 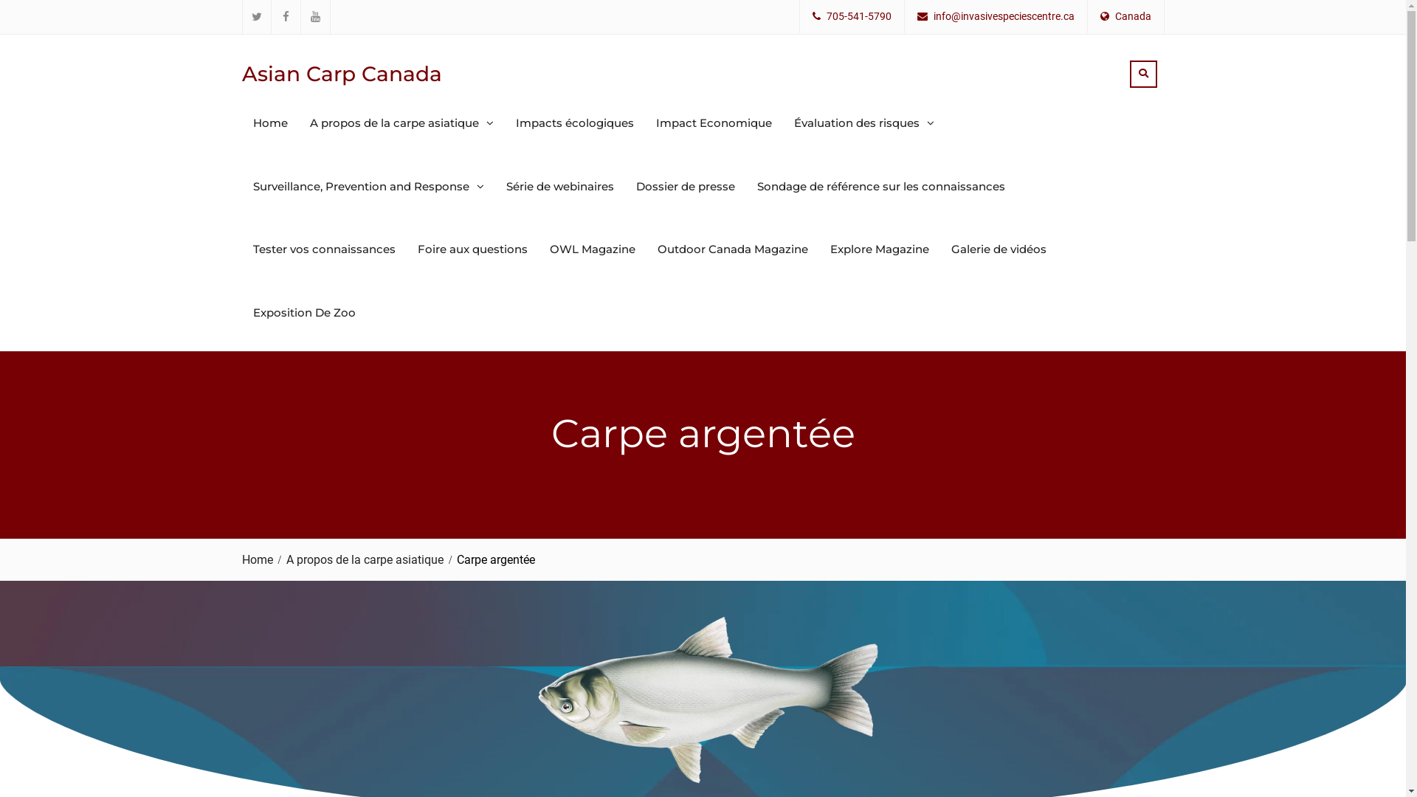 I want to click on Outdoor Canada Magazine, so click(x=733, y=249).